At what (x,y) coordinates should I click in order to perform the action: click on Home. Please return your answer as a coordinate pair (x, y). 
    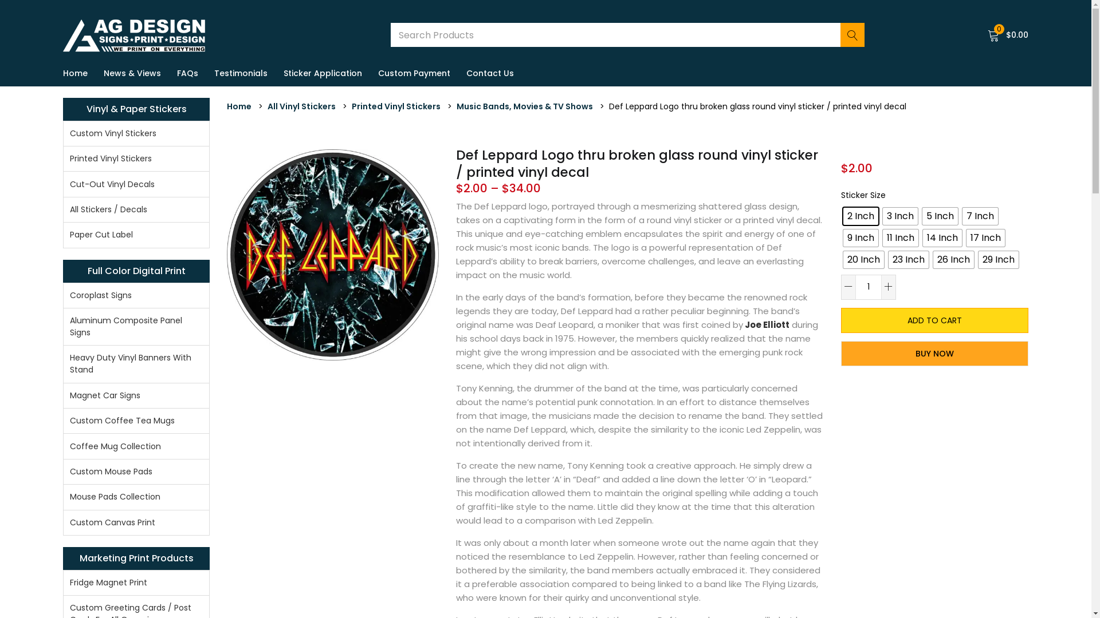
    Looking at the image, I should click on (79, 73).